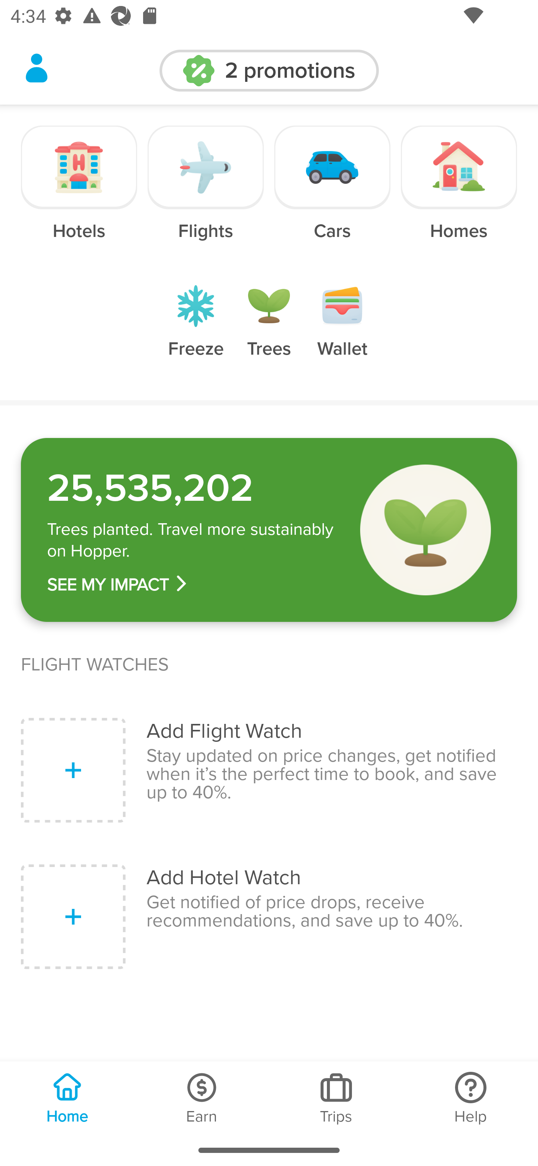 Image resolution: width=538 pixels, height=1166 pixels. I want to click on ‍Trees planted. Travel more sustainably on Hopper., so click(193, 540).